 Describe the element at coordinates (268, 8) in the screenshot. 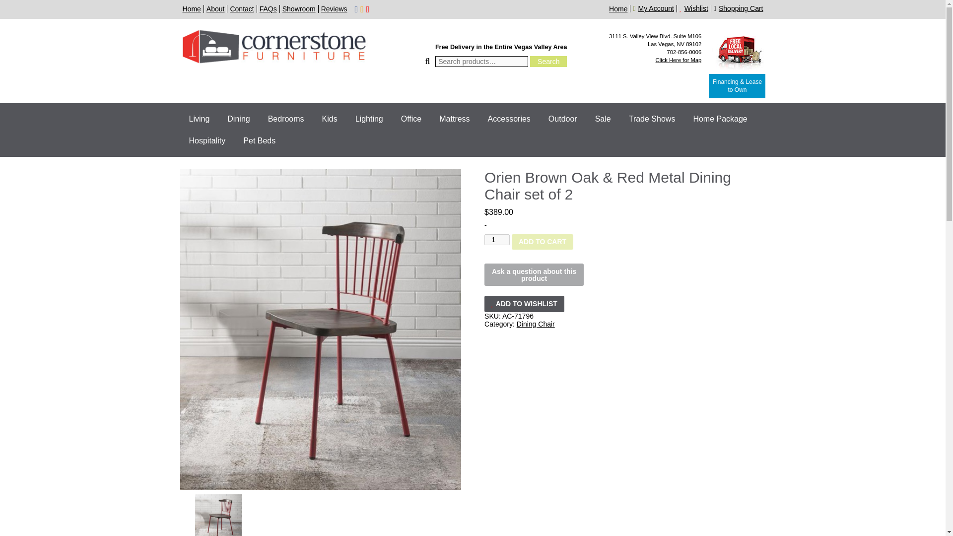

I see `FAQs` at that location.